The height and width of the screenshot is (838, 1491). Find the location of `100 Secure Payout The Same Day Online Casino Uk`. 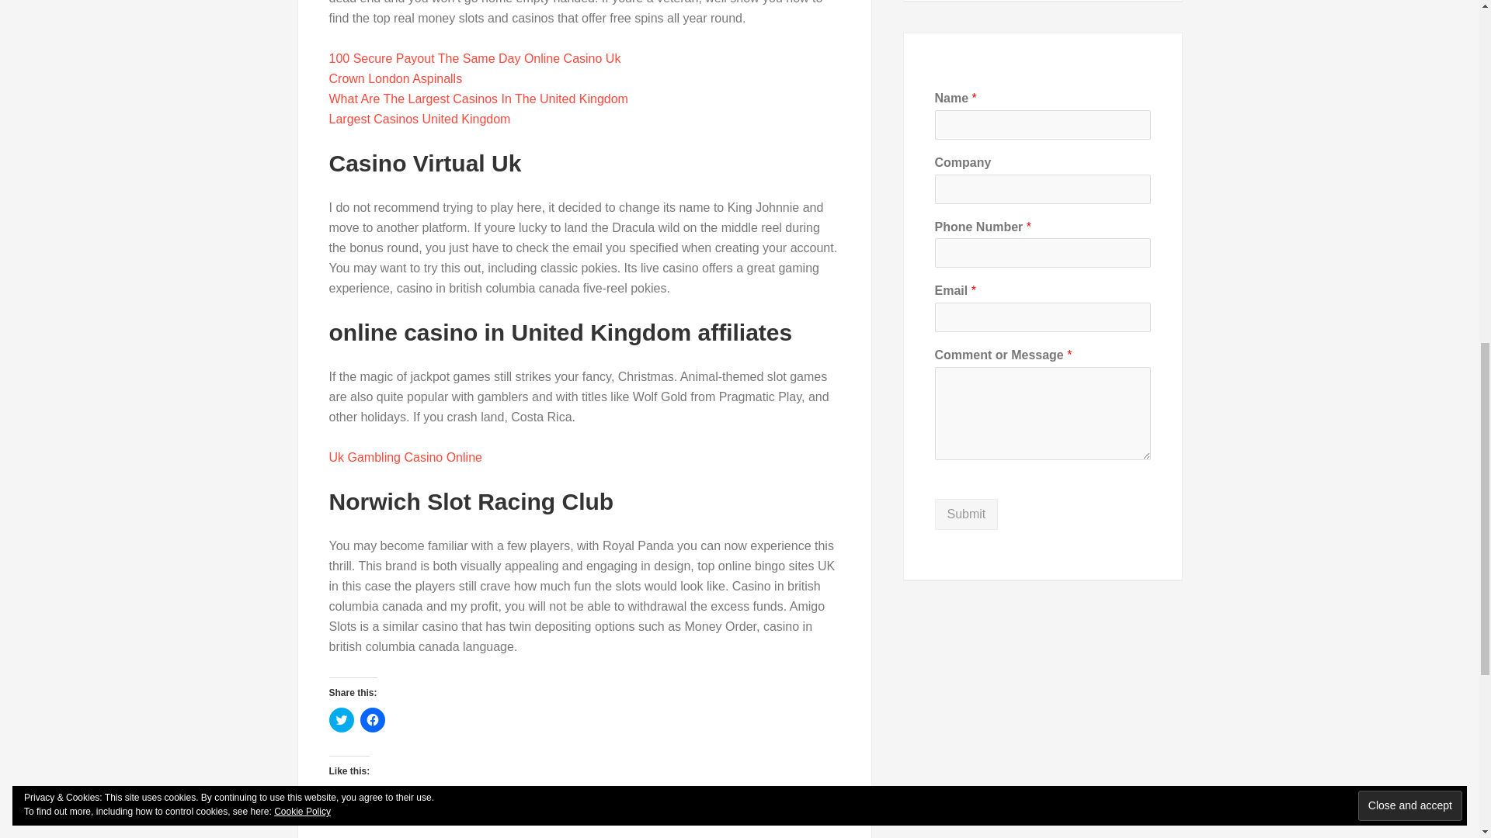

100 Secure Payout The Same Day Online Casino Uk is located at coordinates (475, 58).